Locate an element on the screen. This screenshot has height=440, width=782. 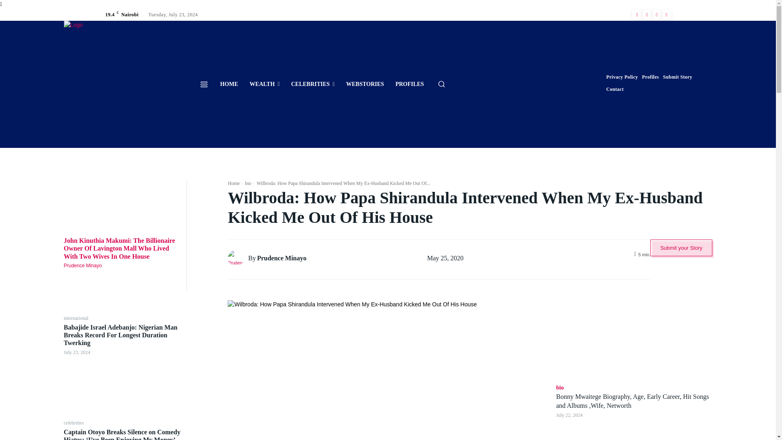
Instagram is located at coordinates (647, 14).